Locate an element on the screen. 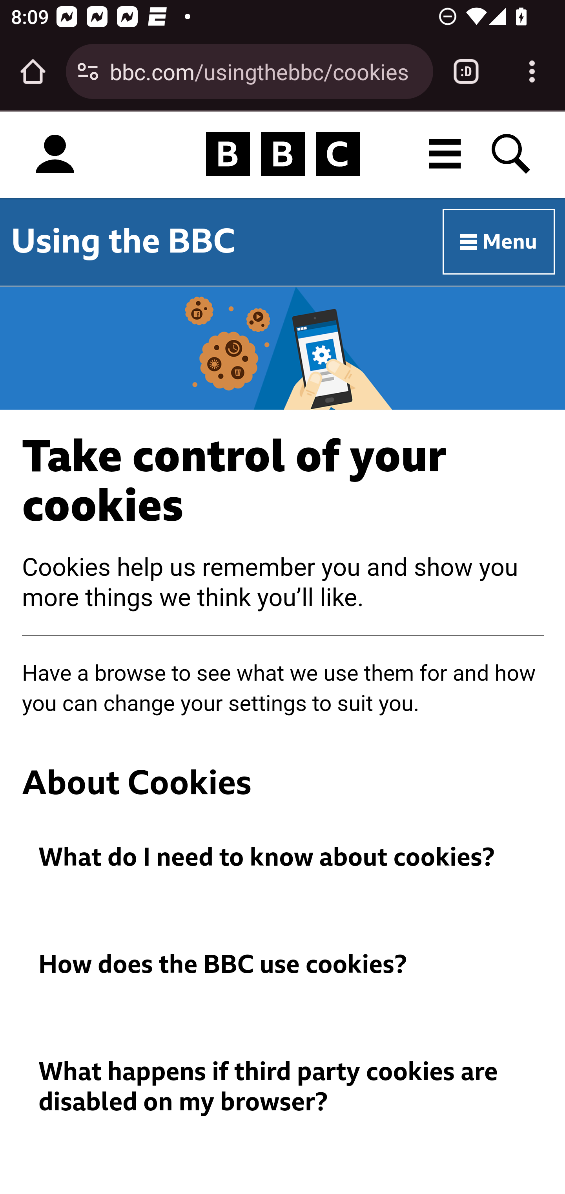 This screenshot has height=1194, width=565. All BBC destinations menu is located at coordinates (445, 154).